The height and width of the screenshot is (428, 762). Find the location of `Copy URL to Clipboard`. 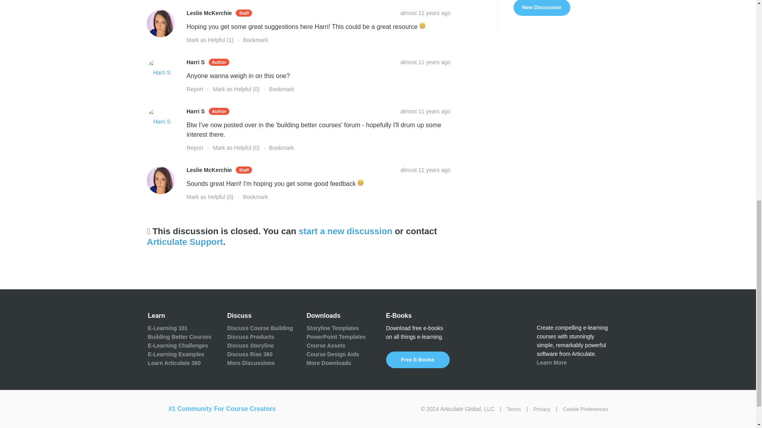

Copy URL to Clipboard is located at coordinates (425, 13).